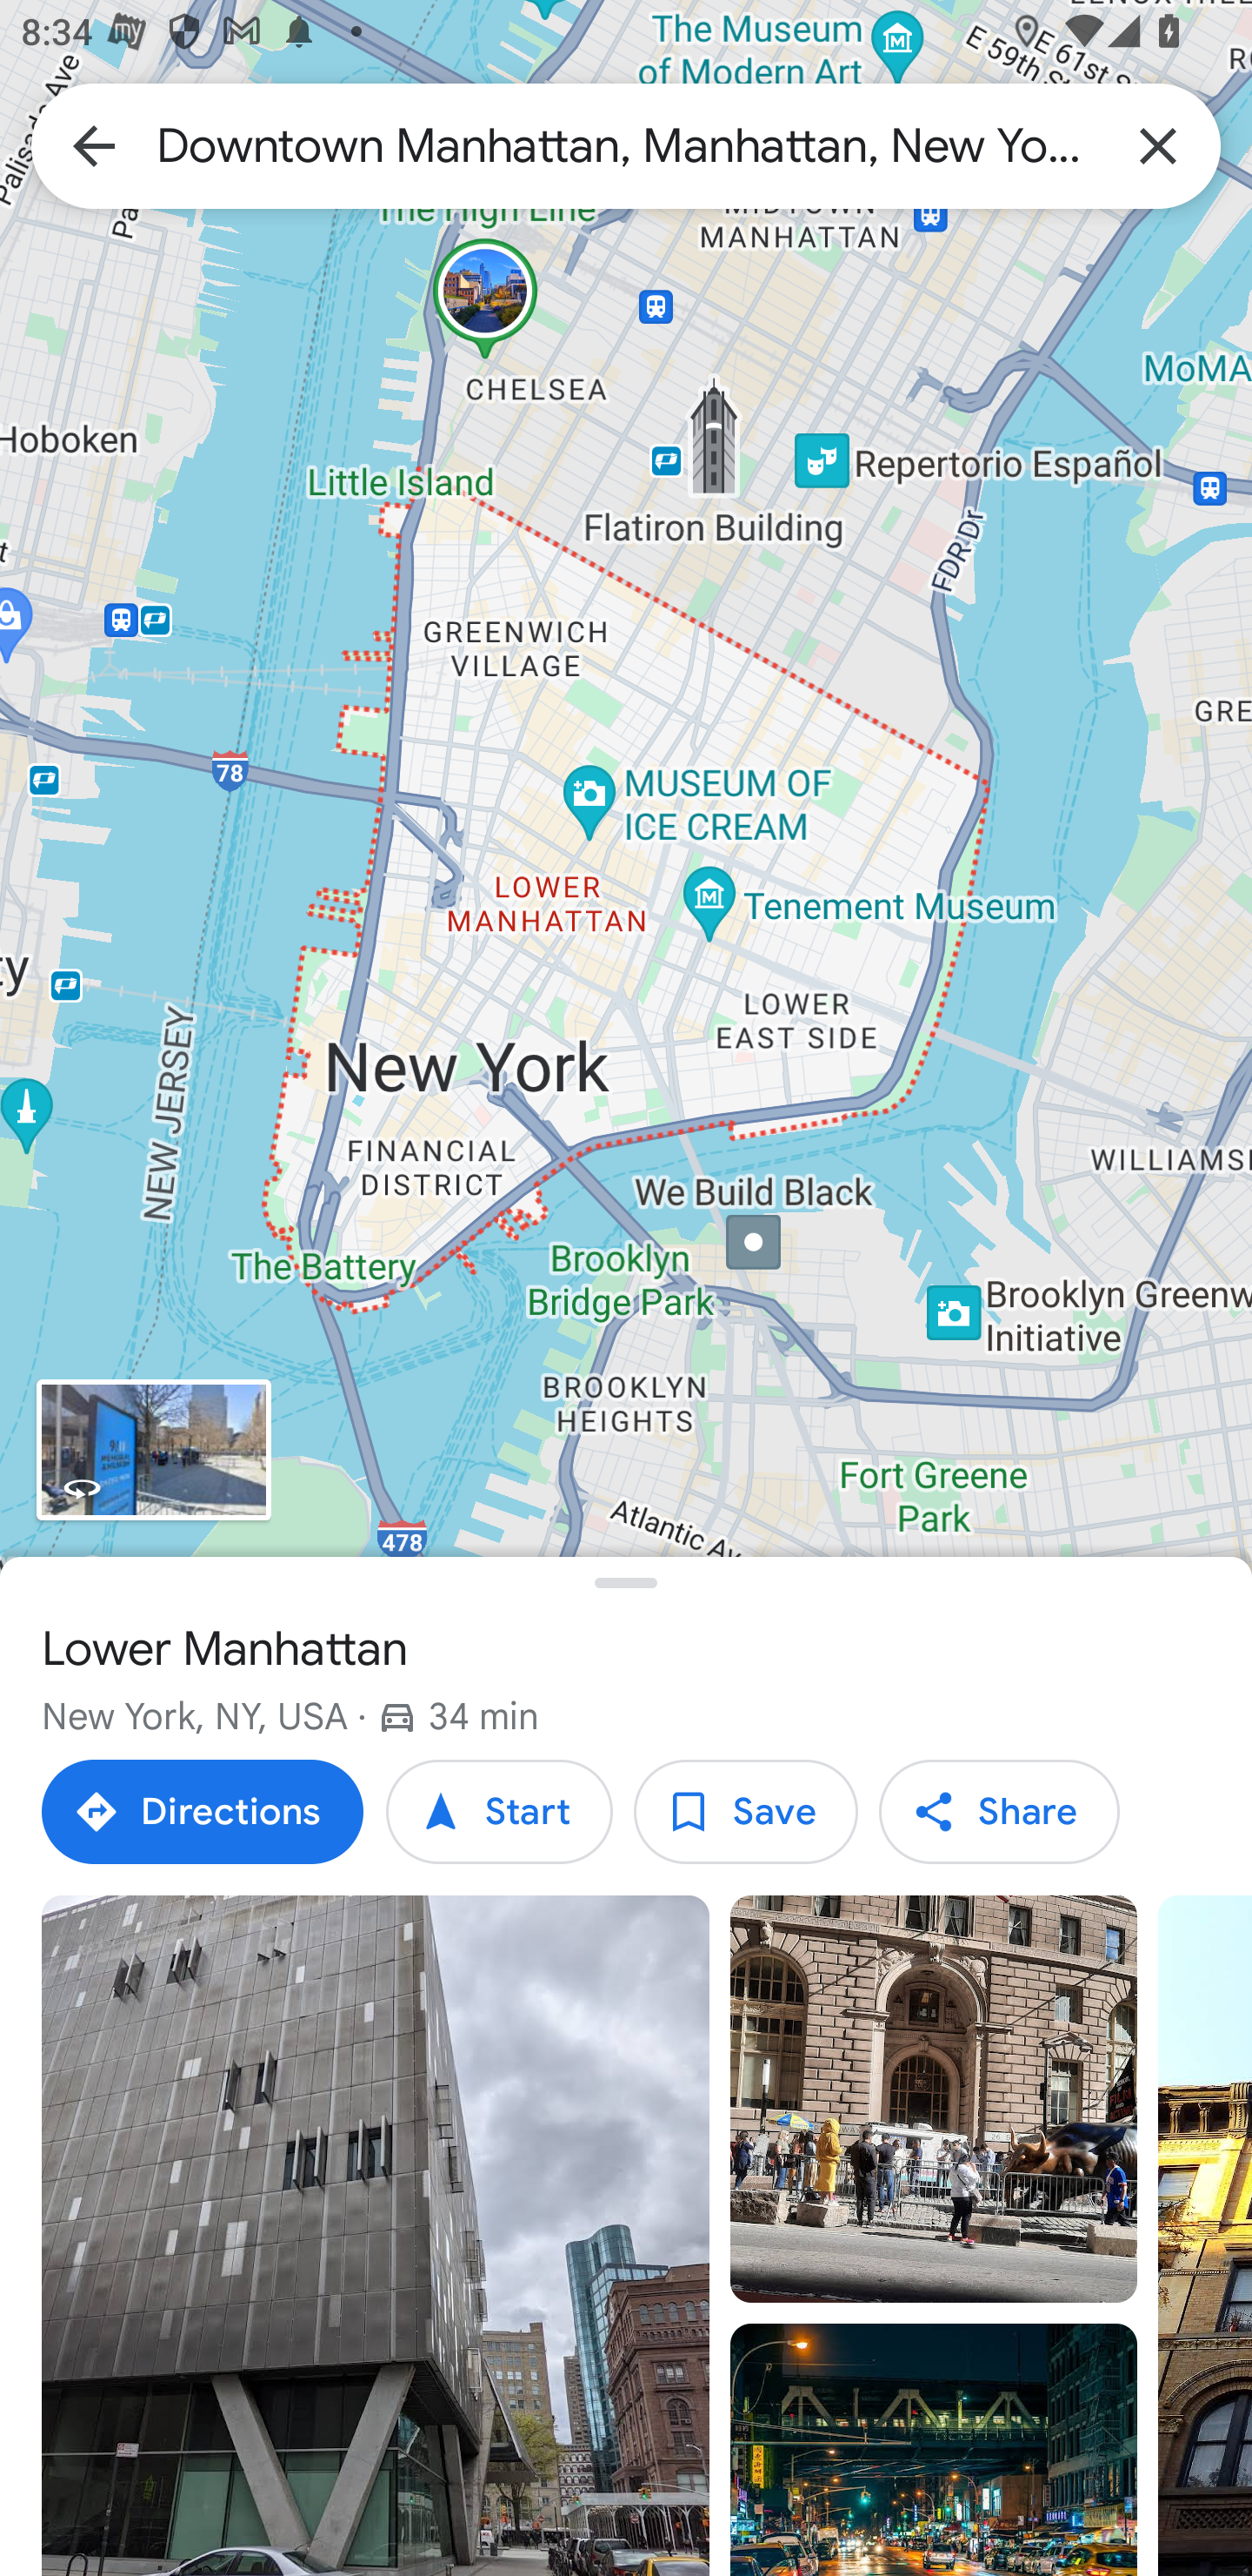 The image size is (1252, 2576). I want to click on Photo, so click(933, 2449).